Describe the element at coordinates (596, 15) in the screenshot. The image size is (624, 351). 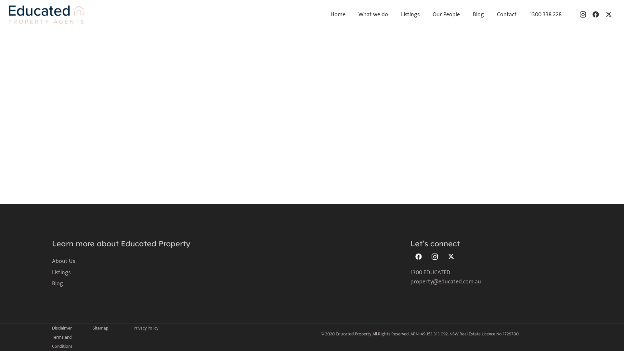
I see `Facebook` at that location.